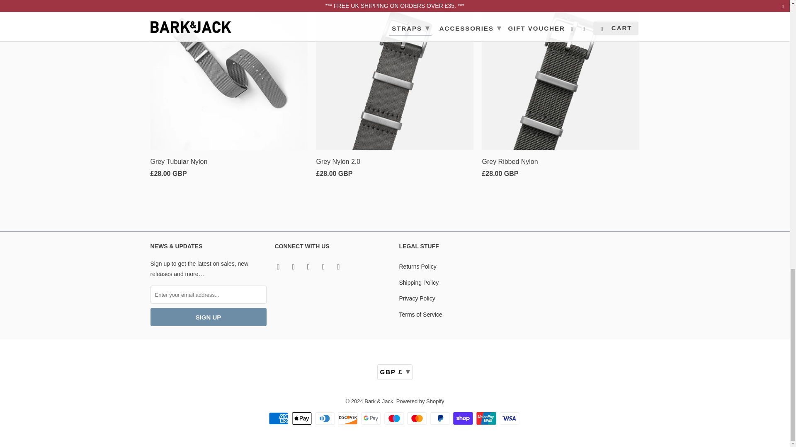 The width and height of the screenshot is (796, 447). What do you see at coordinates (487, 418) in the screenshot?
I see `Union Pay` at bounding box center [487, 418].